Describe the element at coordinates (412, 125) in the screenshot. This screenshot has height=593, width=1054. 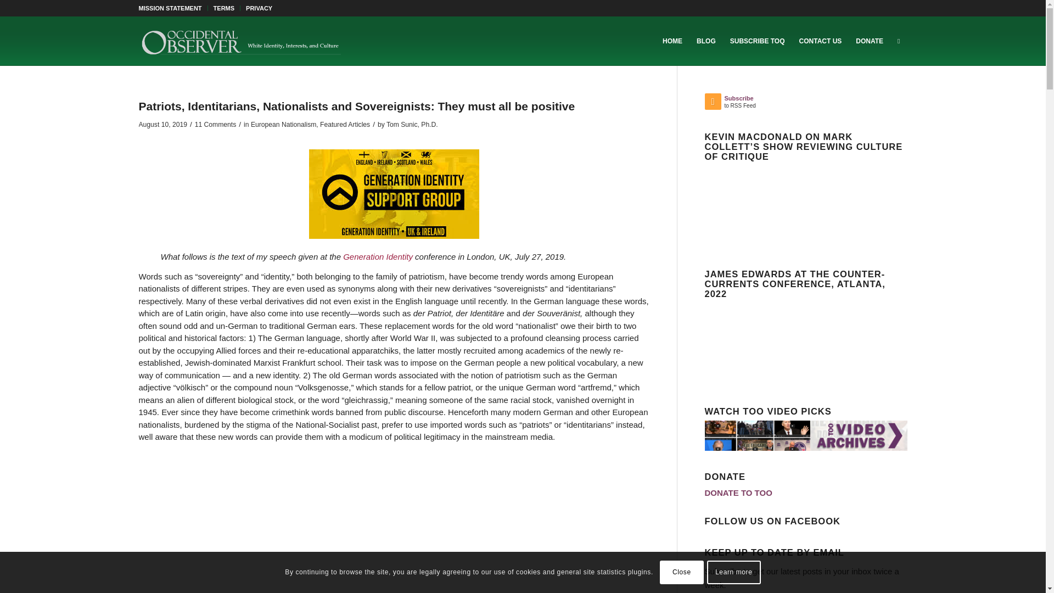
I see `Tom Sunic, Ph.D.` at that location.